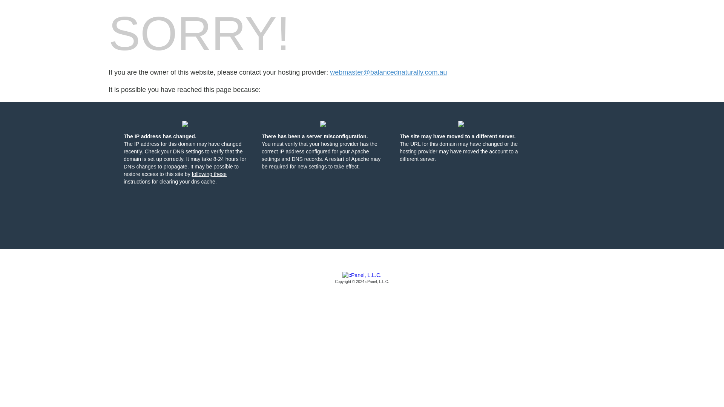 The height and width of the screenshot is (407, 724). Describe the element at coordinates (175, 178) in the screenshot. I see `following these instructions` at that location.